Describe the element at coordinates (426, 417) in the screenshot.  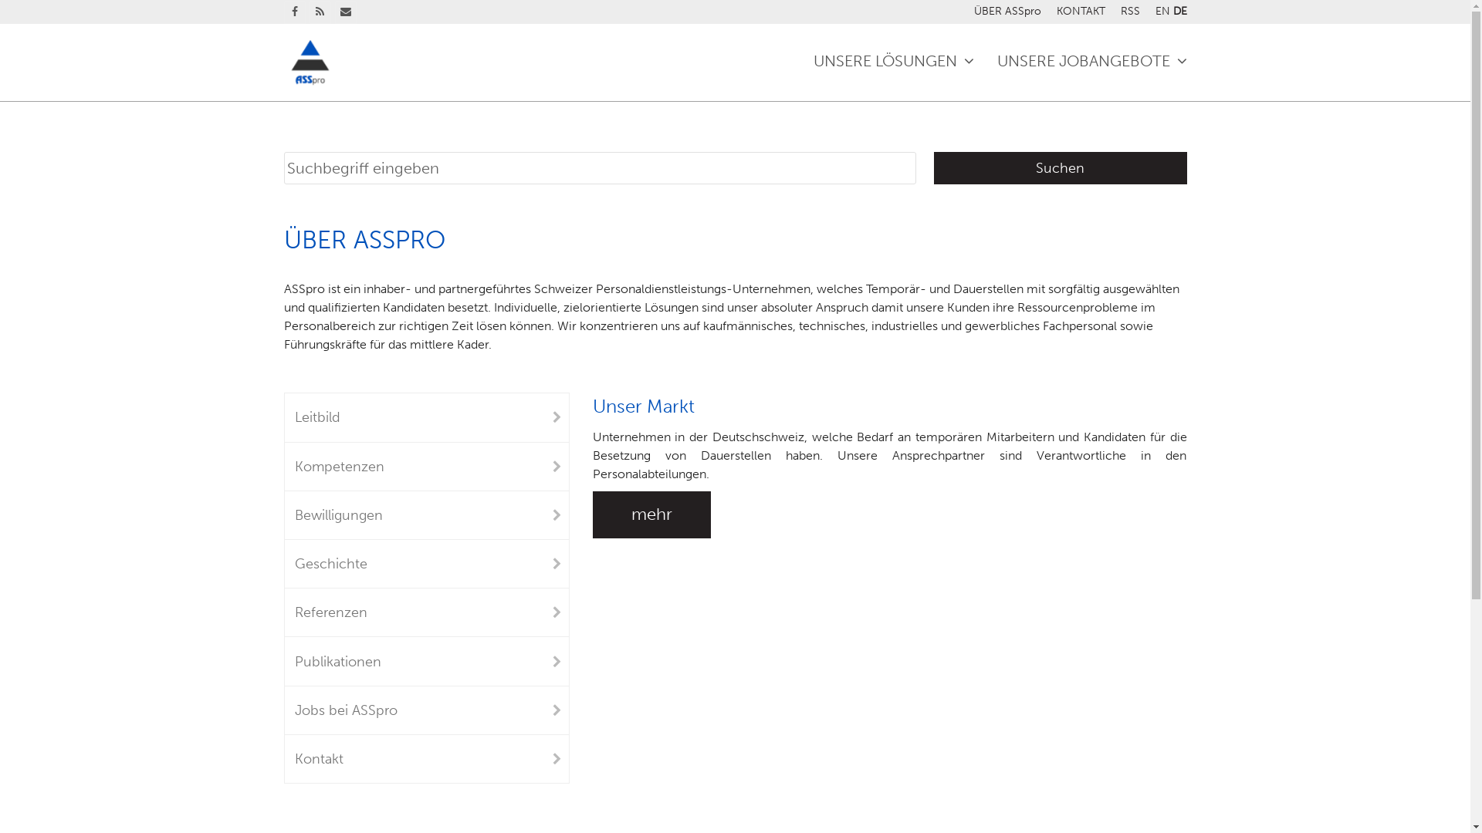
I see `Leitbild` at that location.